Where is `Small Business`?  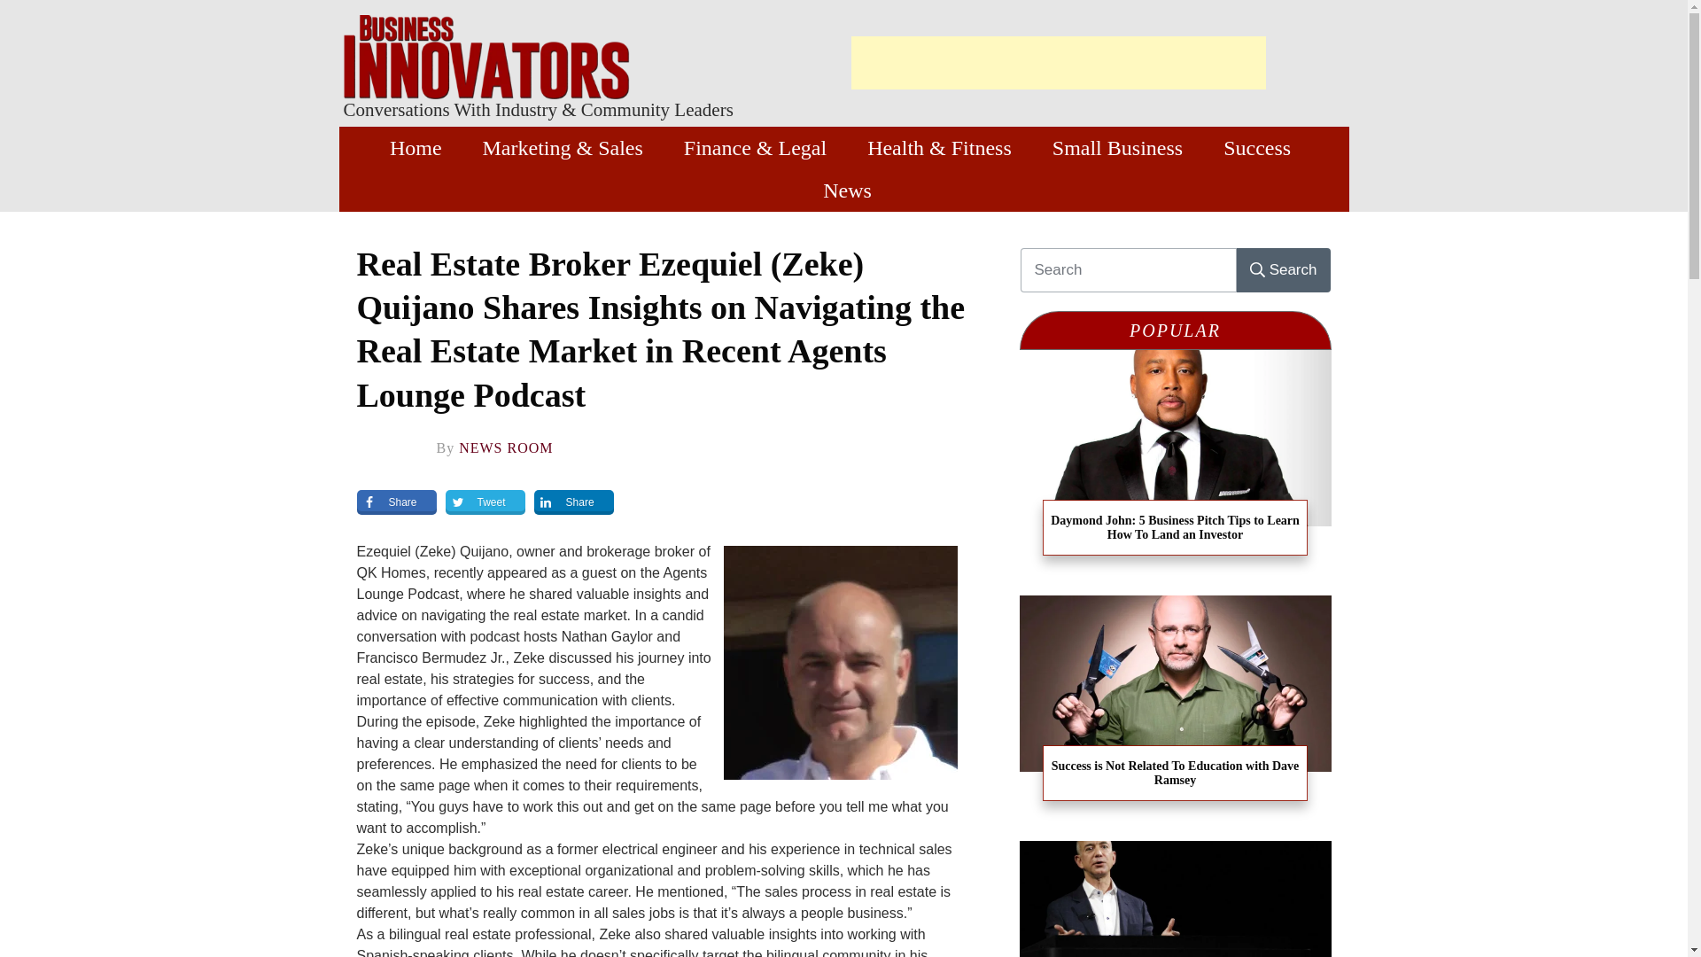 Small Business is located at coordinates (1117, 147).